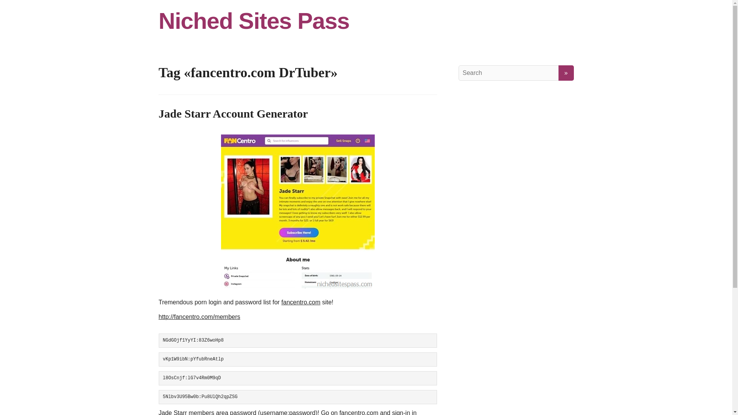 Image resolution: width=738 pixels, height=415 pixels. I want to click on fancentro.com, so click(359, 412).